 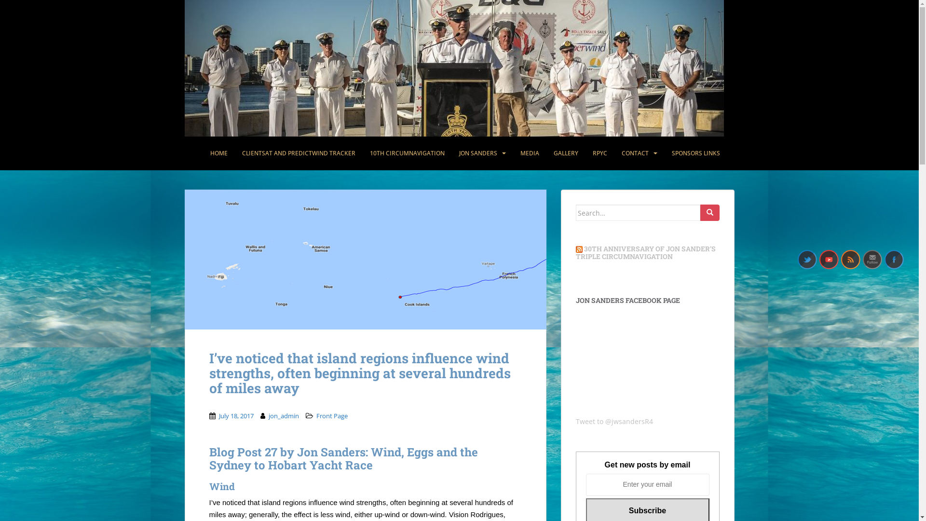 I want to click on Twitter, so click(x=807, y=260).